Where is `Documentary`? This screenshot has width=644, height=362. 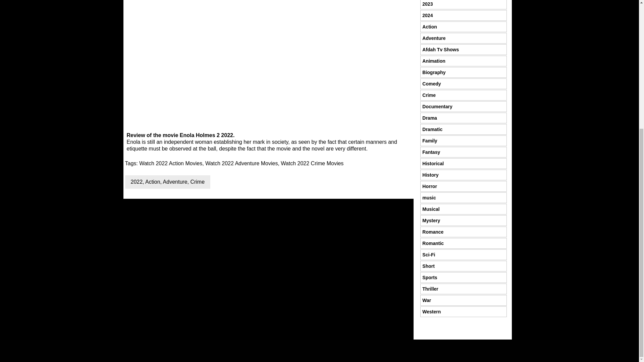 Documentary is located at coordinates (437, 107).